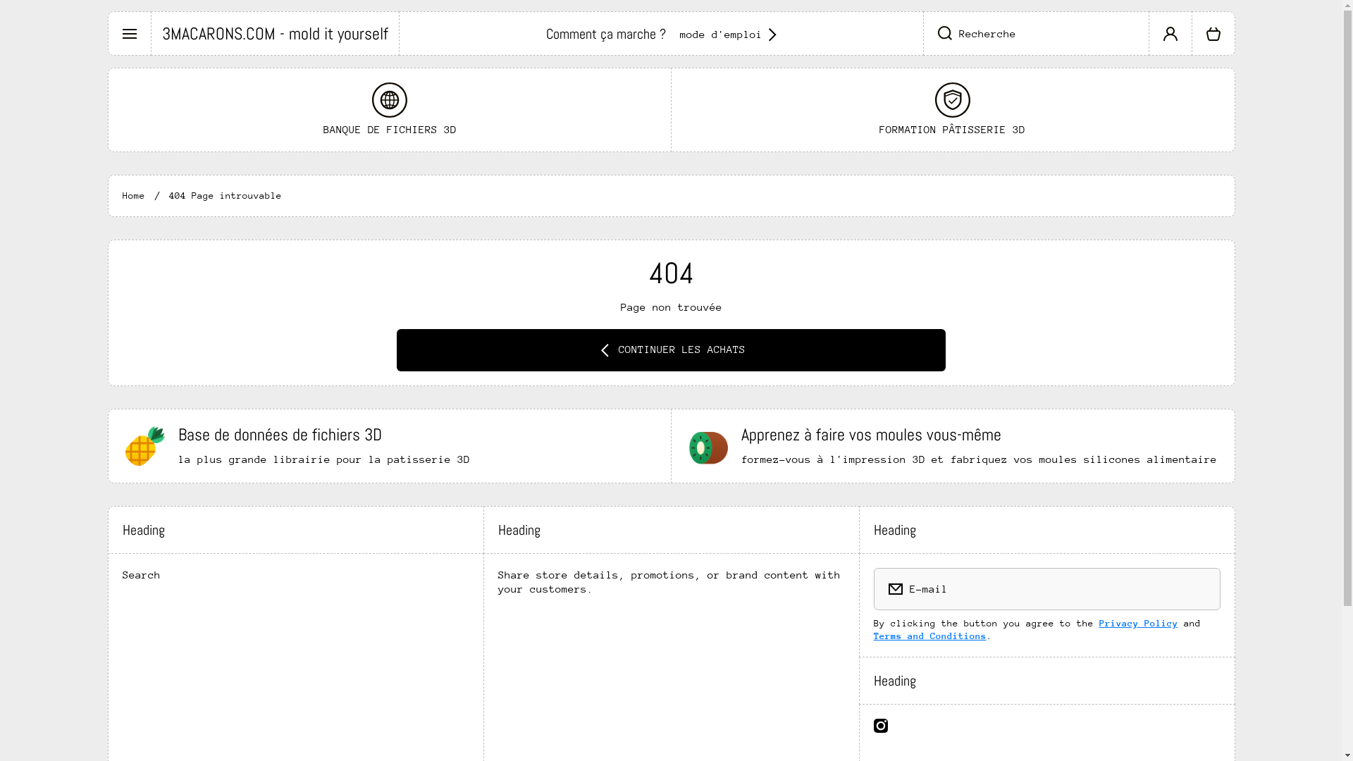 The height and width of the screenshot is (761, 1353). What do you see at coordinates (142, 572) in the screenshot?
I see `Search` at bounding box center [142, 572].